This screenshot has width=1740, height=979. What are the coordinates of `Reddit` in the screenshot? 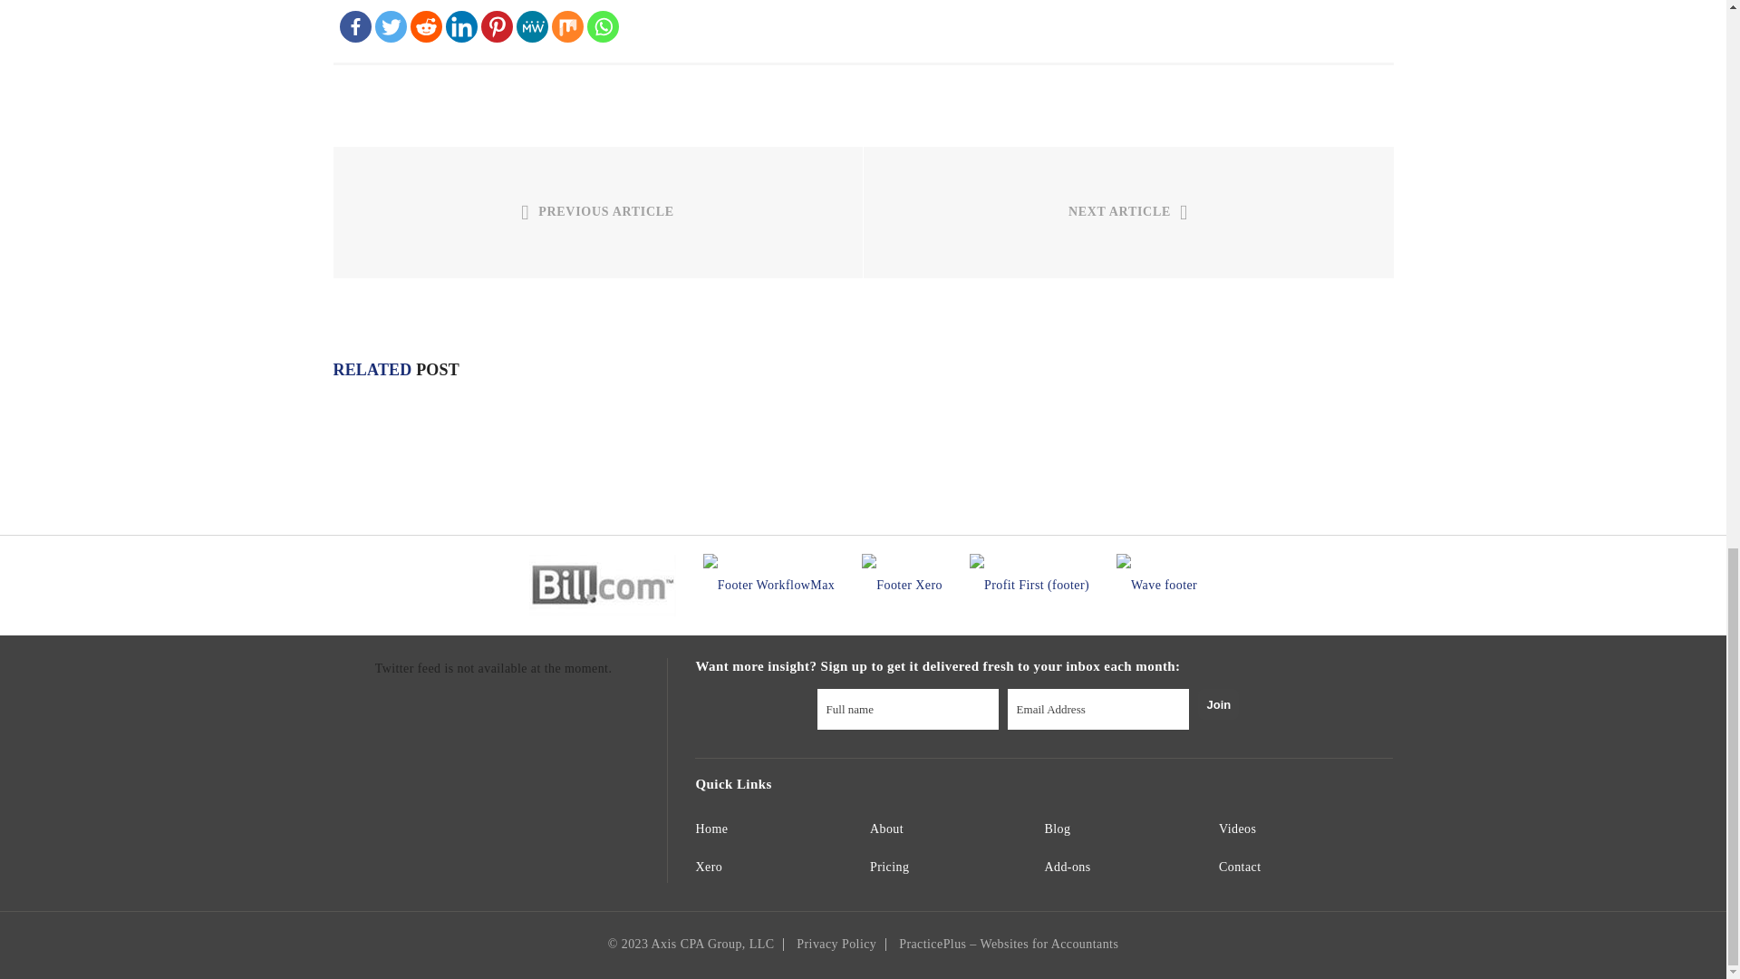 It's located at (425, 26).